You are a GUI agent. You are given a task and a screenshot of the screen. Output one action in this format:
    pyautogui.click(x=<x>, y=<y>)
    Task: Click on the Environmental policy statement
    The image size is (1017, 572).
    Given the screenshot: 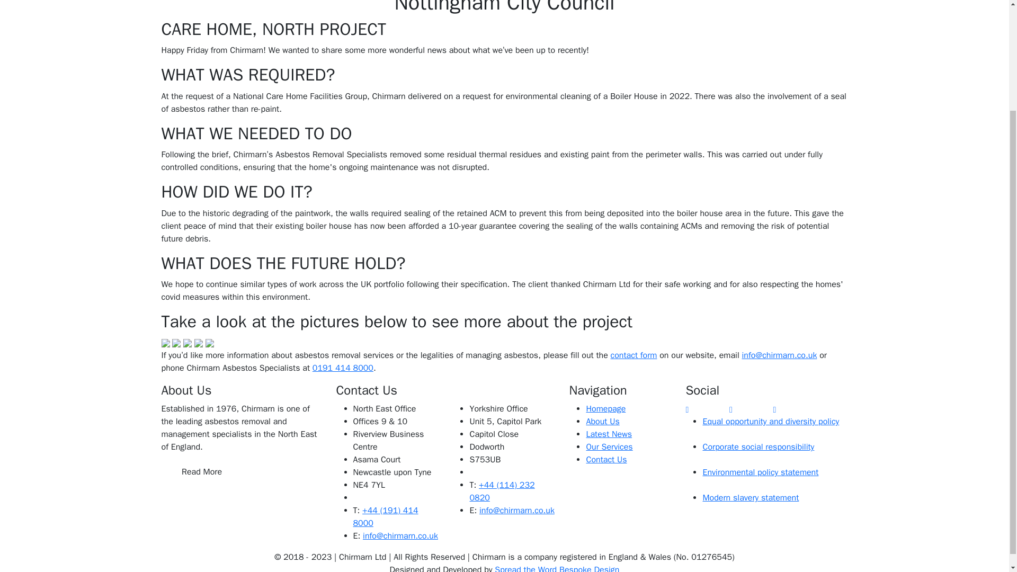 What is the action you would take?
    pyautogui.click(x=761, y=472)
    